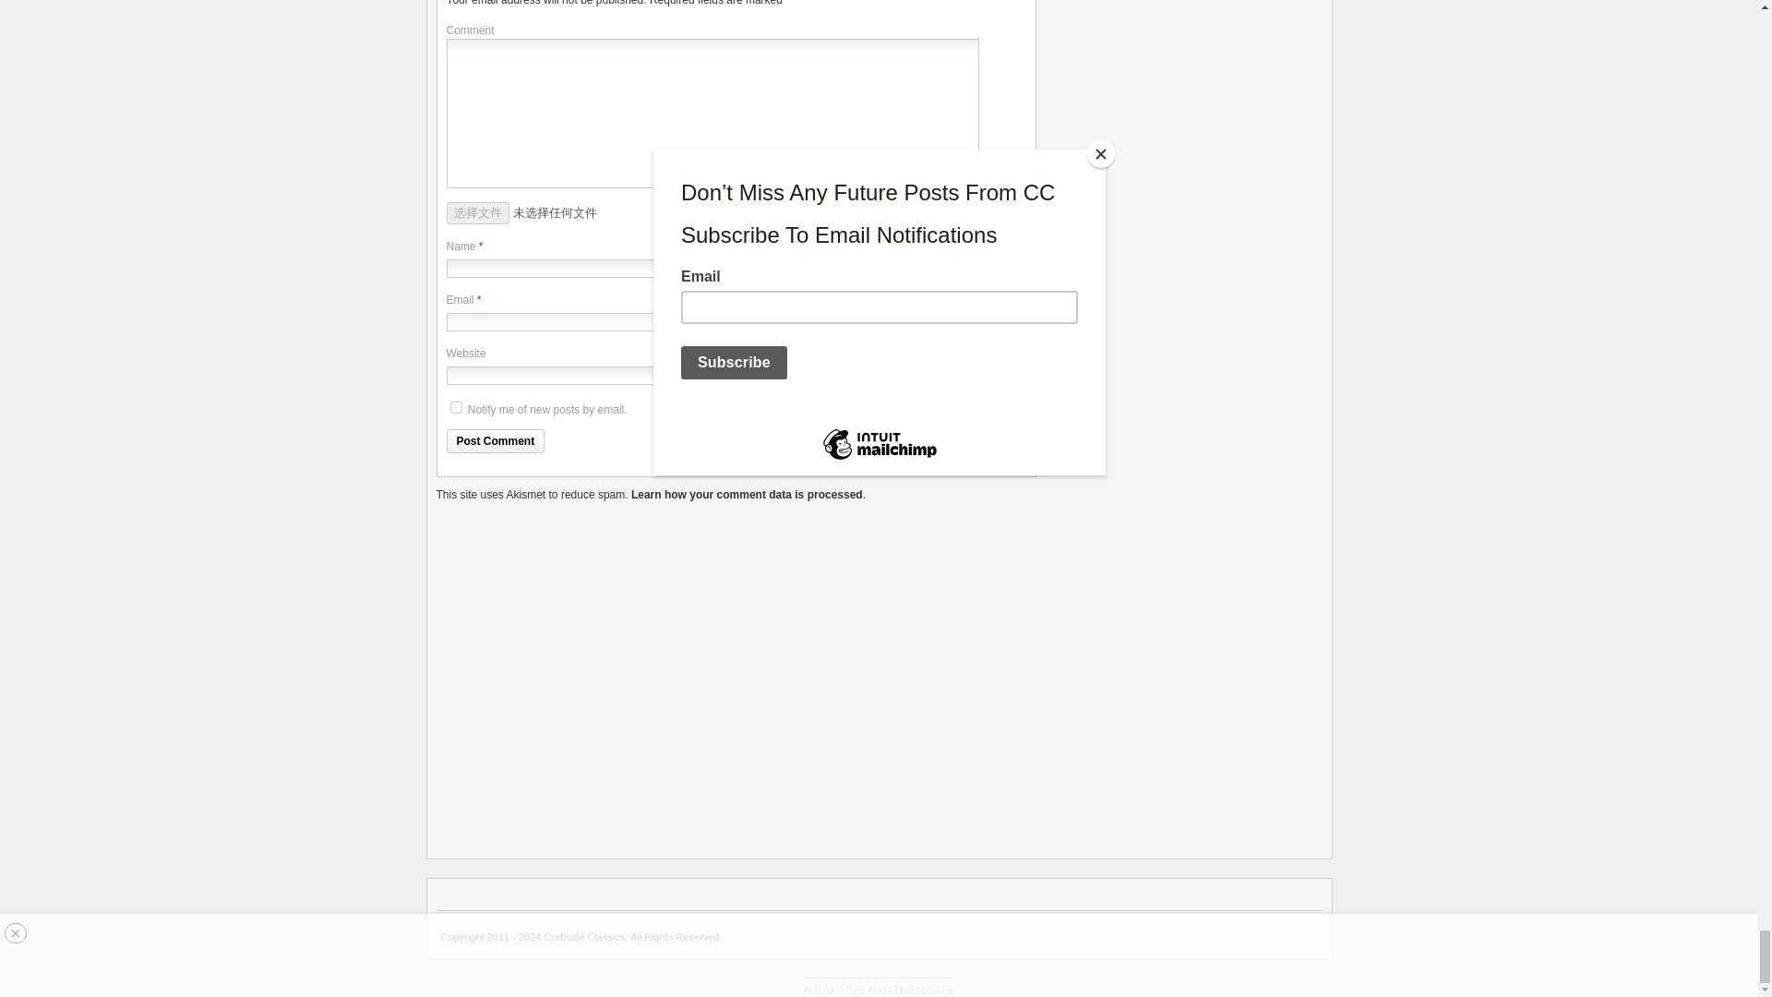 Image resolution: width=1772 pixels, height=997 pixels. I want to click on Post Comment, so click(496, 441).